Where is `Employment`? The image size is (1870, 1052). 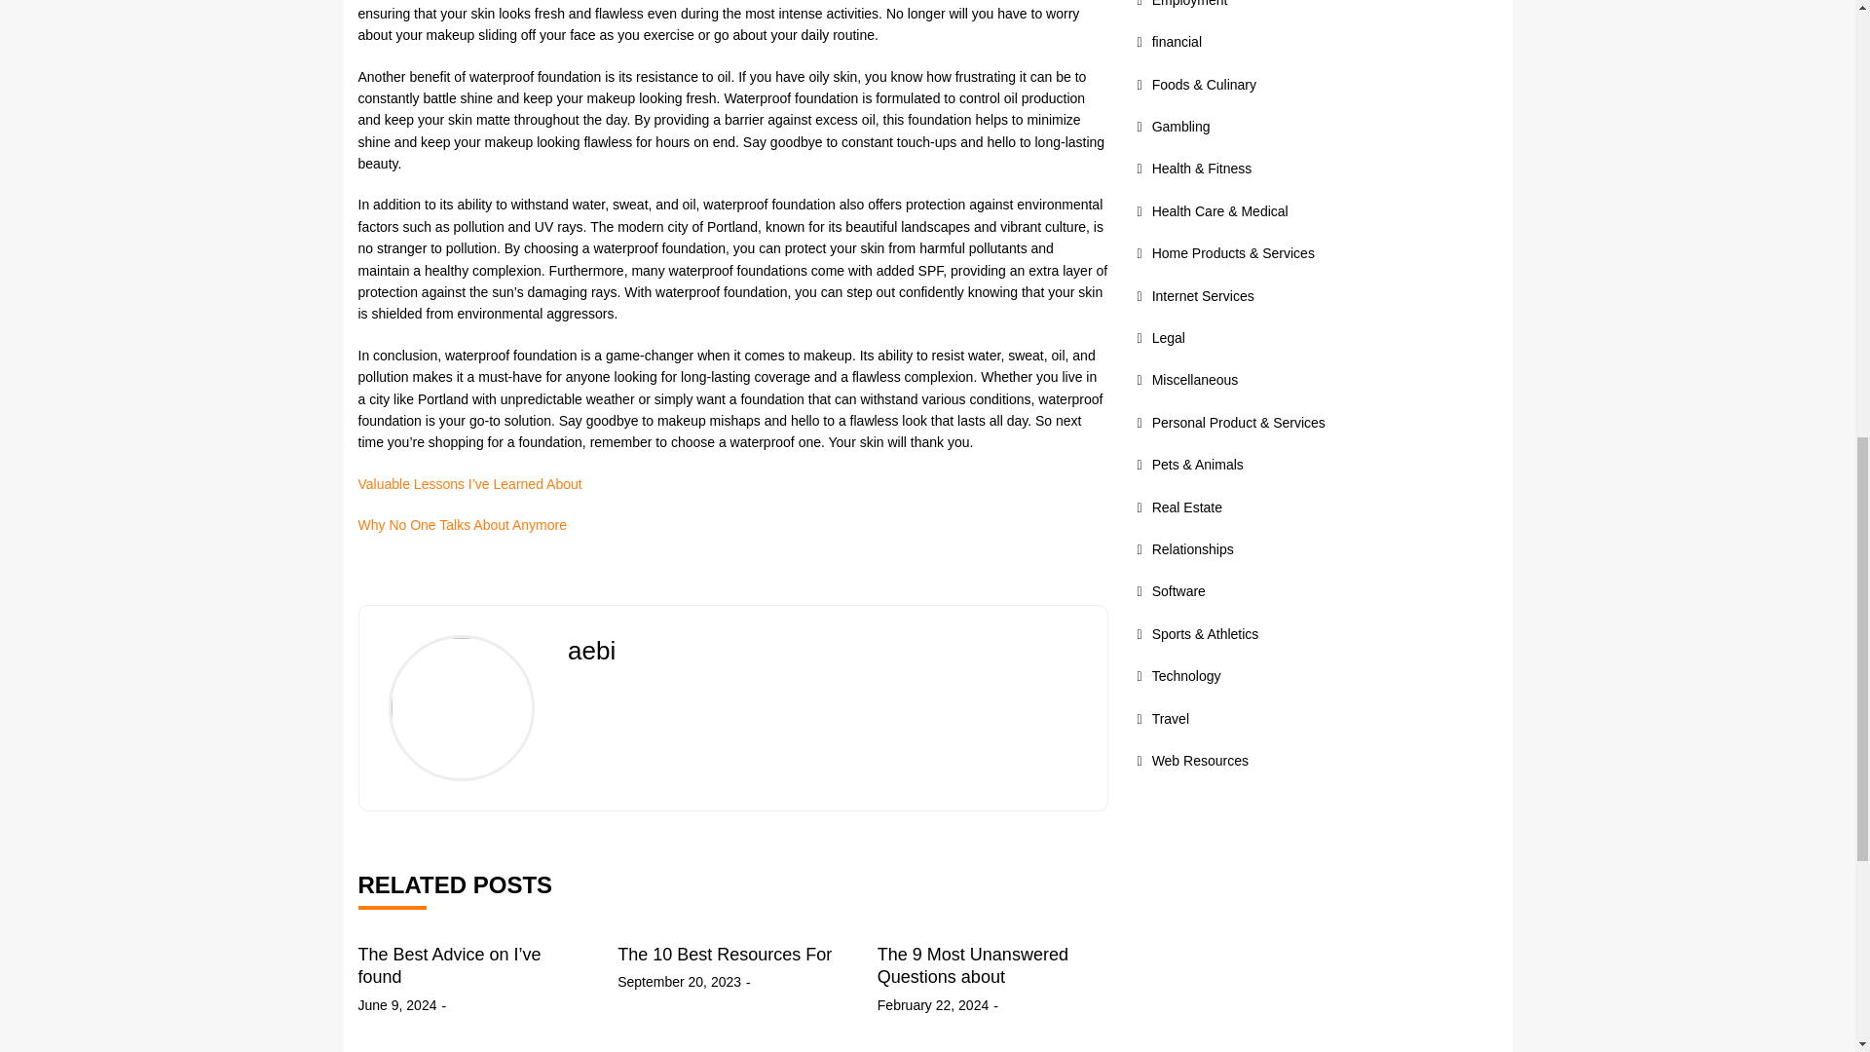 Employment is located at coordinates (1182, 4).